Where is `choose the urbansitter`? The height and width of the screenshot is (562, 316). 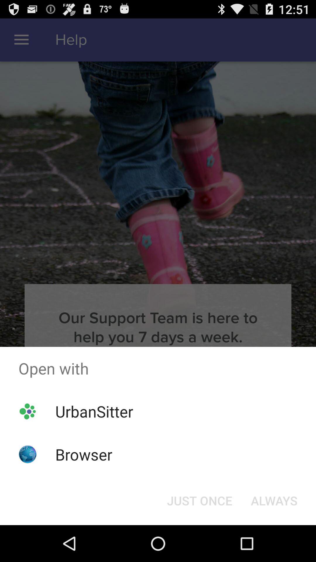 choose the urbansitter is located at coordinates (94, 411).